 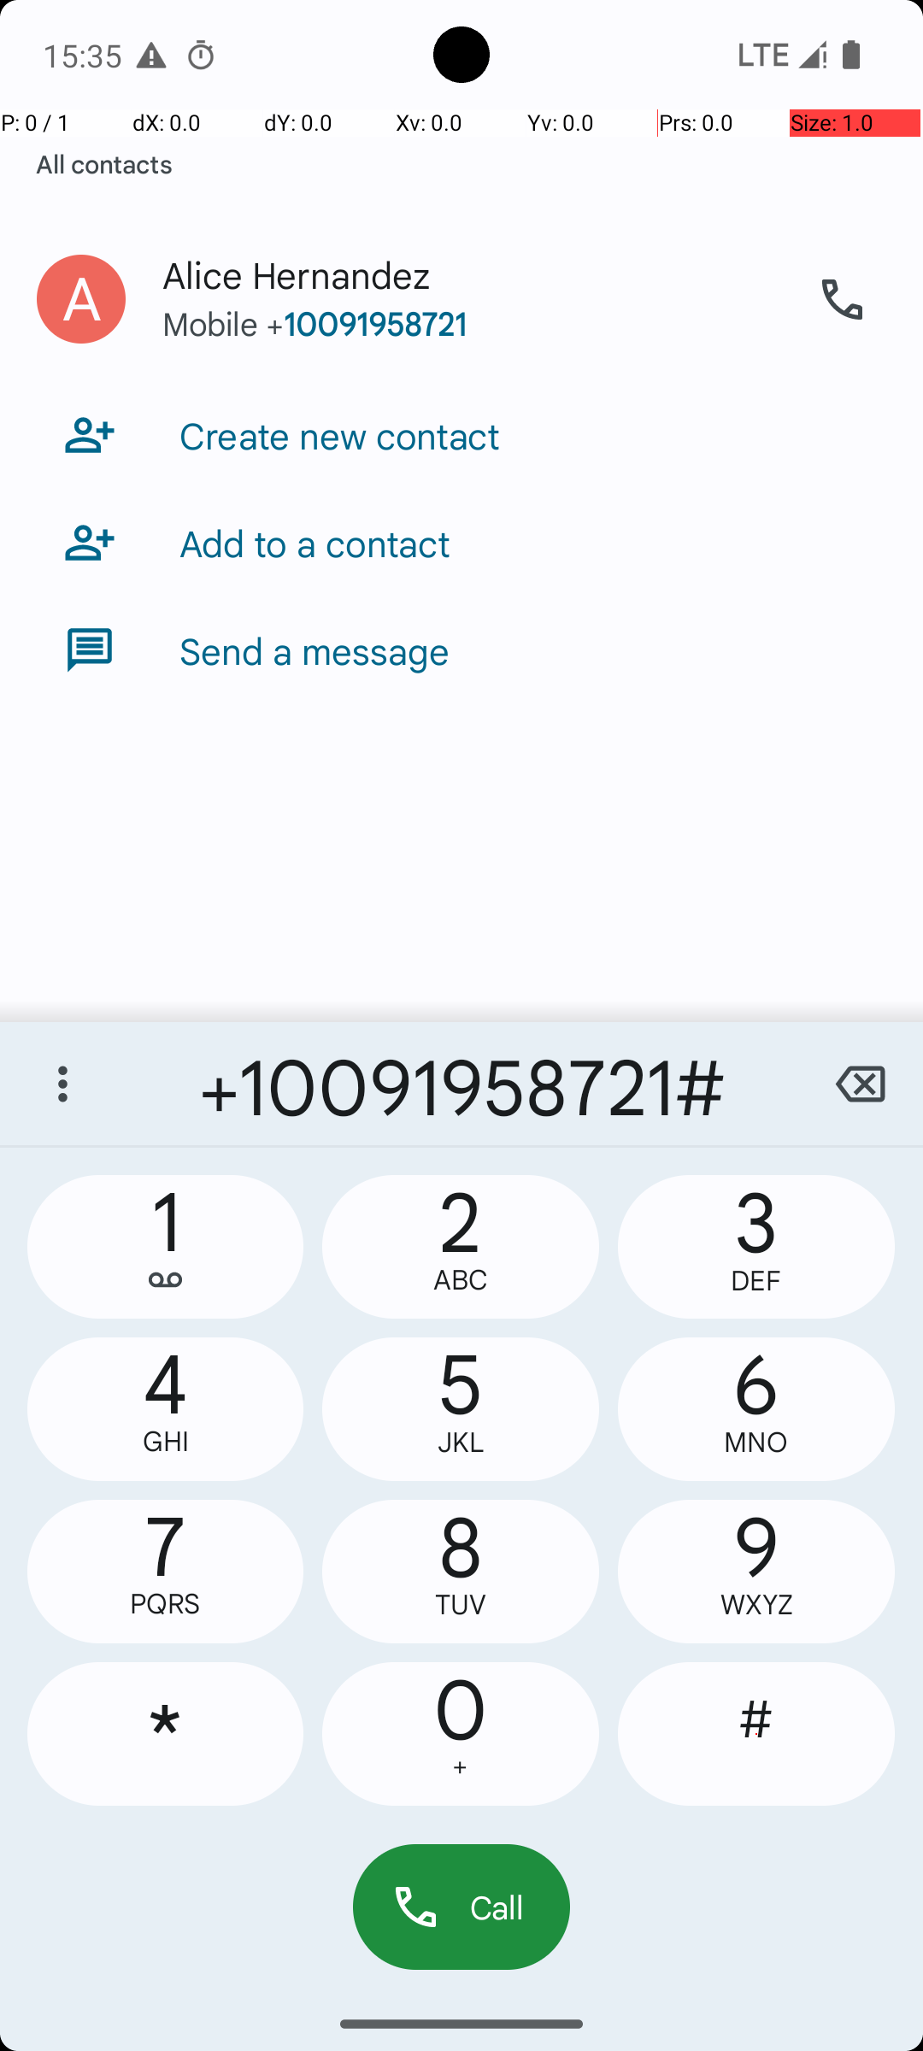 I want to click on PQRS, so click(x=166, y=1603).